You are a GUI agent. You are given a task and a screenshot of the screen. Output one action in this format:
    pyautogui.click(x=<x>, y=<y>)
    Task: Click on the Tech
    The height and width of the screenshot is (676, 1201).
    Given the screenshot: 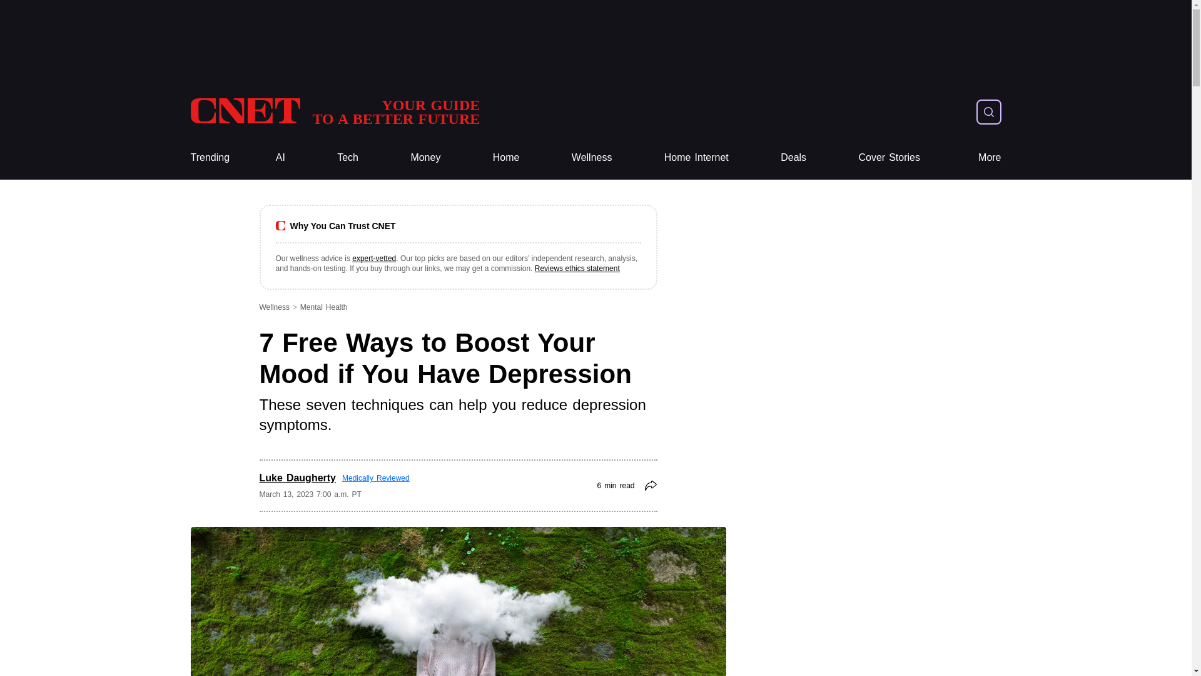 What is the action you would take?
    pyautogui.click(x=348, y=158)
    